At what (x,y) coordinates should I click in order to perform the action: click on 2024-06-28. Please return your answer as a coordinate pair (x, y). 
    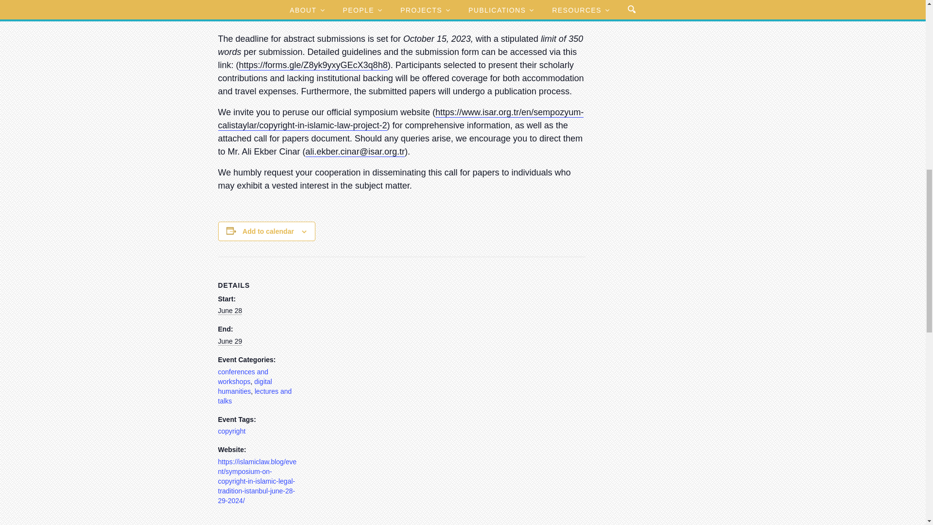
    Looking at the image, I should click on (229, 311).